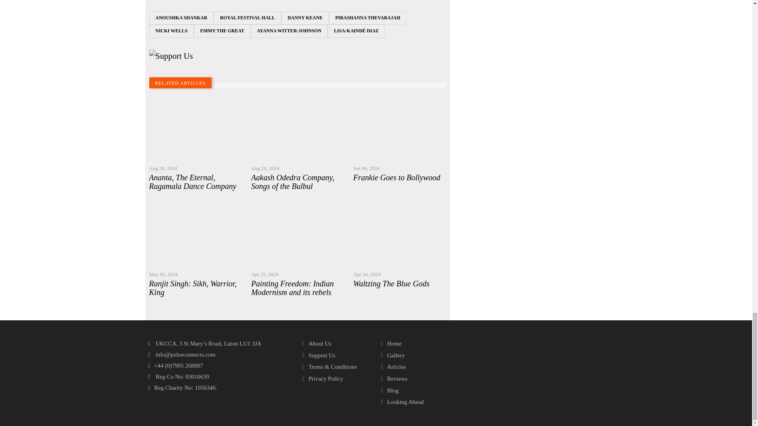 This screenshot has height=426, width=758. Describe the element at coordinates (222, 31) in the screenshot. I see `EMMY THE GREAT` at that location.